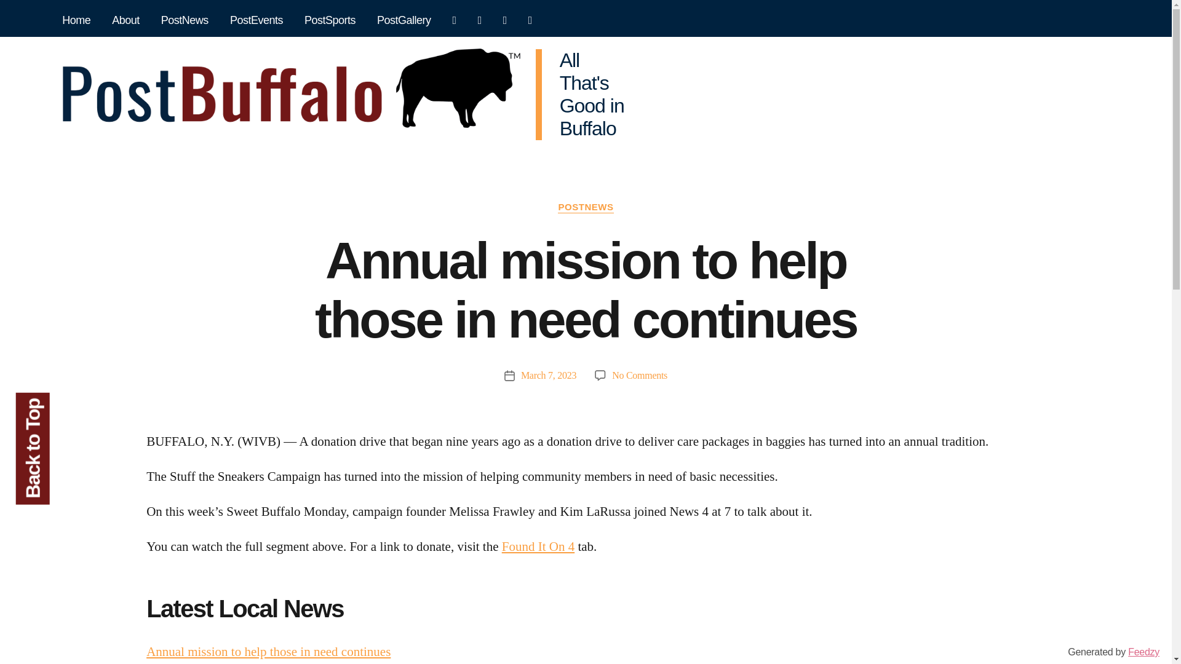  I want to click on Annual mission to help those in need continues, so click(268, 652).